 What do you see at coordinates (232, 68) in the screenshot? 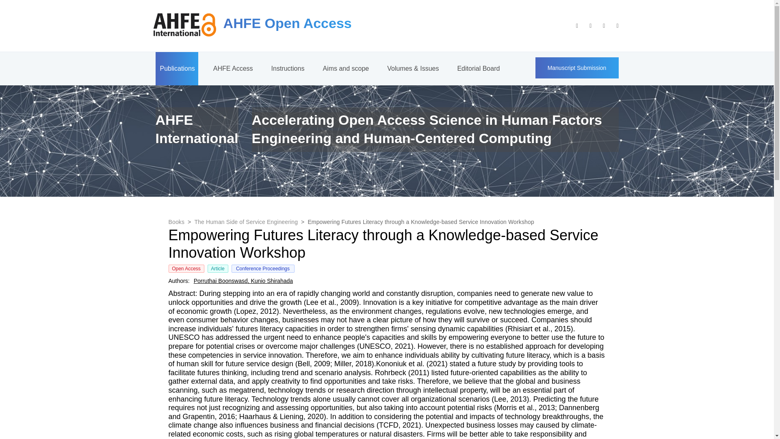
I see `AHFE Access` at bounding box center [232, 68].